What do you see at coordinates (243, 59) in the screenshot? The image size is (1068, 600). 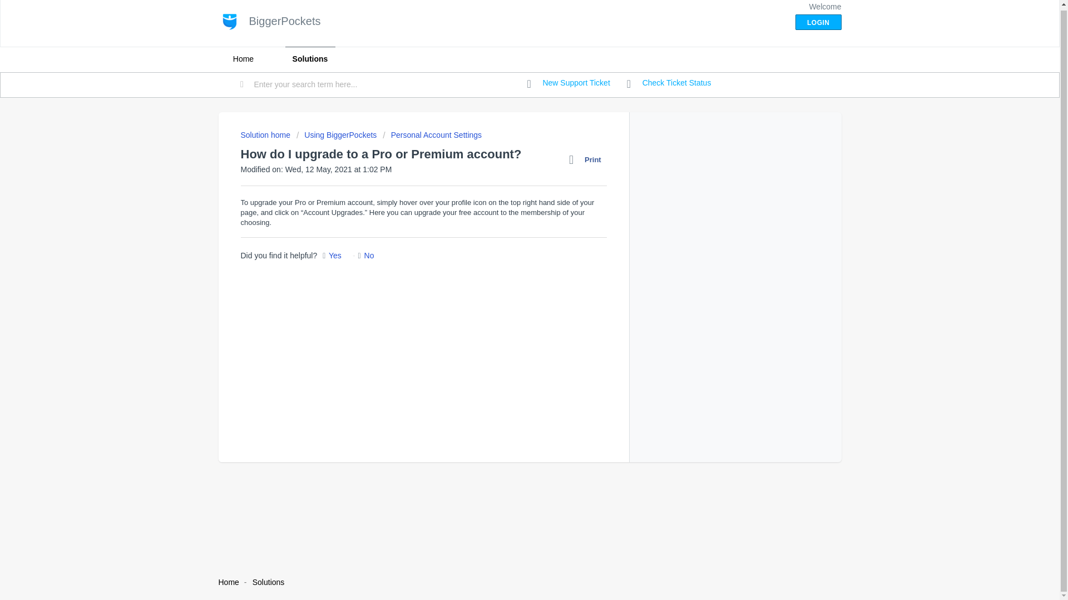 I see `Home` at bounding box center [243, 59].